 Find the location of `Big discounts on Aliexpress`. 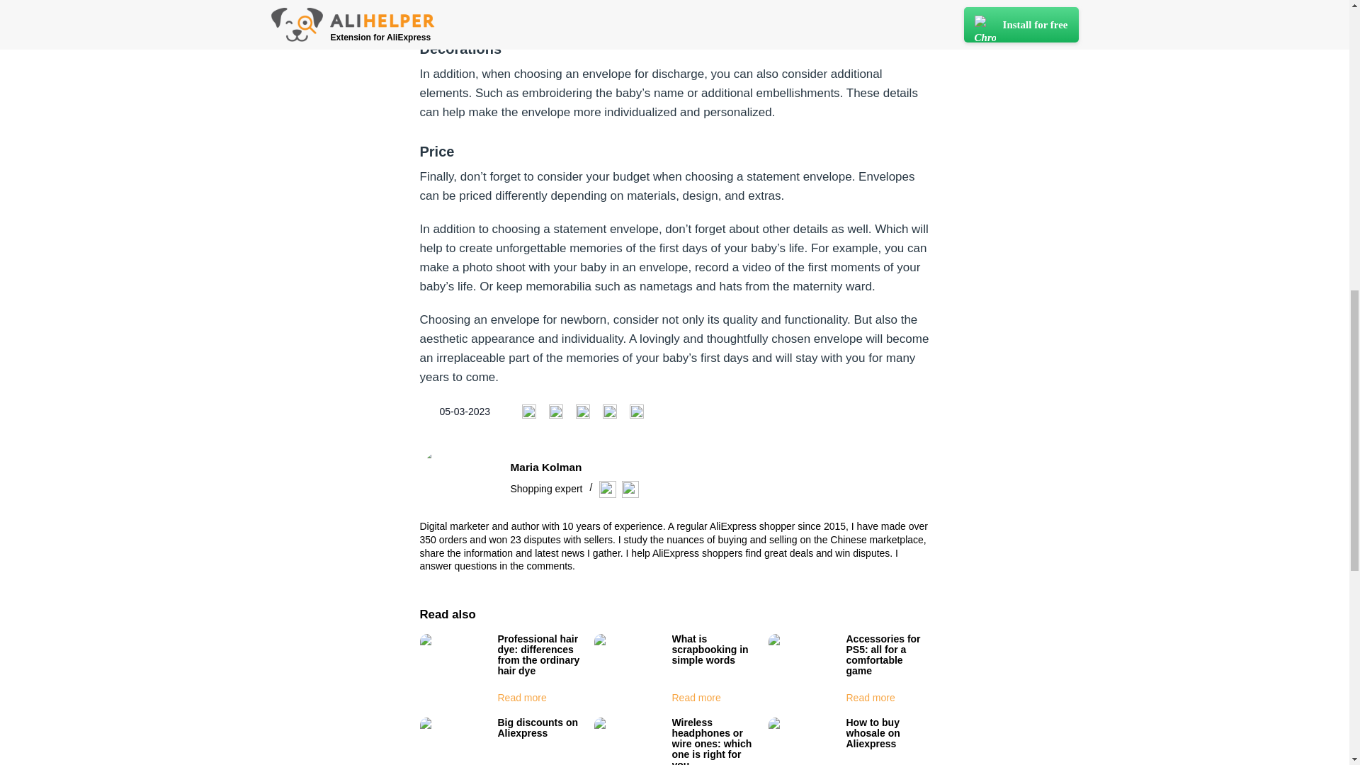

Big discounts on Aliexpress is located at coordinates (538, 727).